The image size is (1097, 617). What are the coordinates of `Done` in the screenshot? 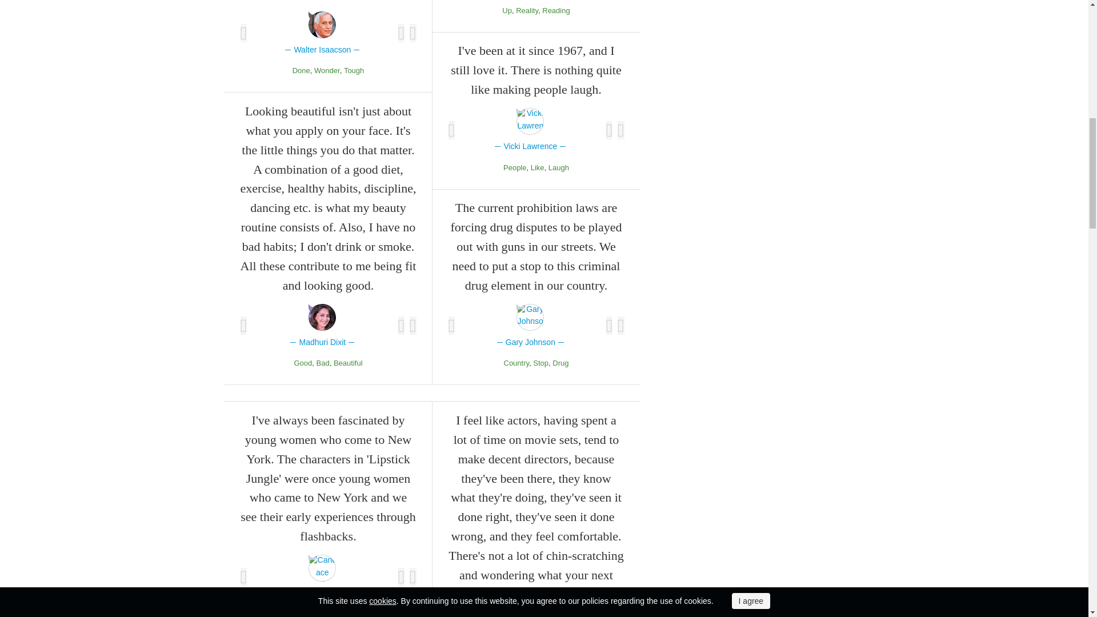 It's located at (302, 70).